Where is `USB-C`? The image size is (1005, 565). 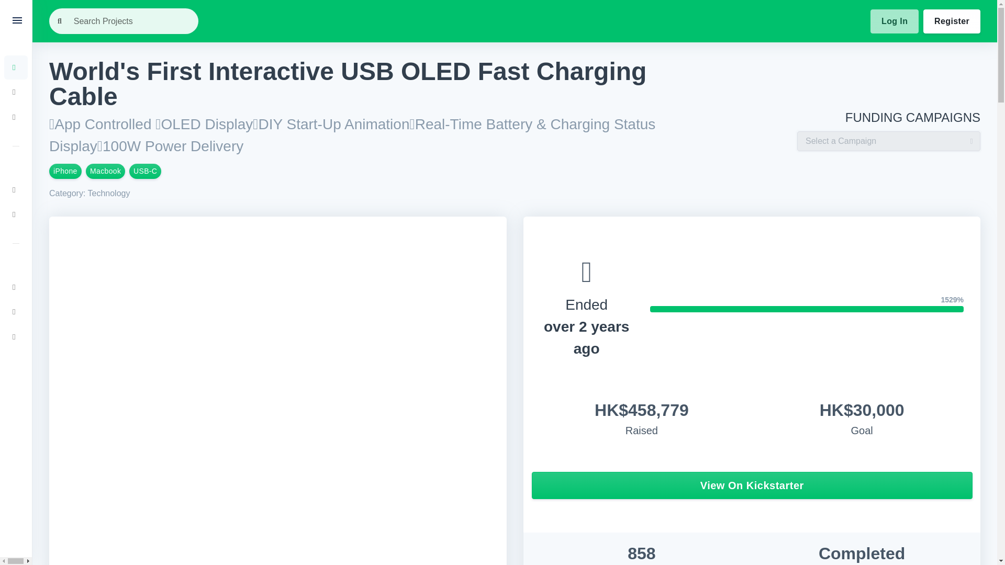
USB-C is located at coordinates (145, 172).